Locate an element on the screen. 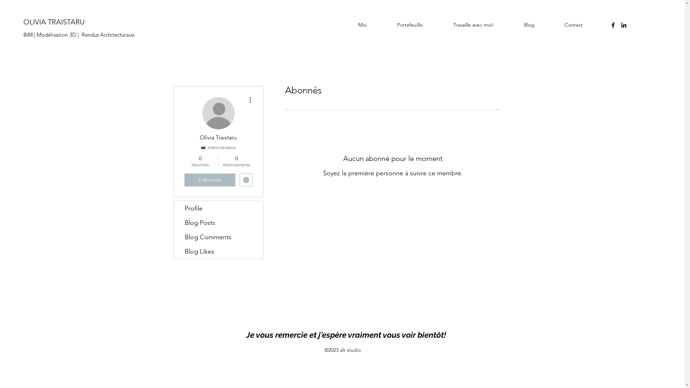  0
Abonnements is located at coordinates (236, 161).